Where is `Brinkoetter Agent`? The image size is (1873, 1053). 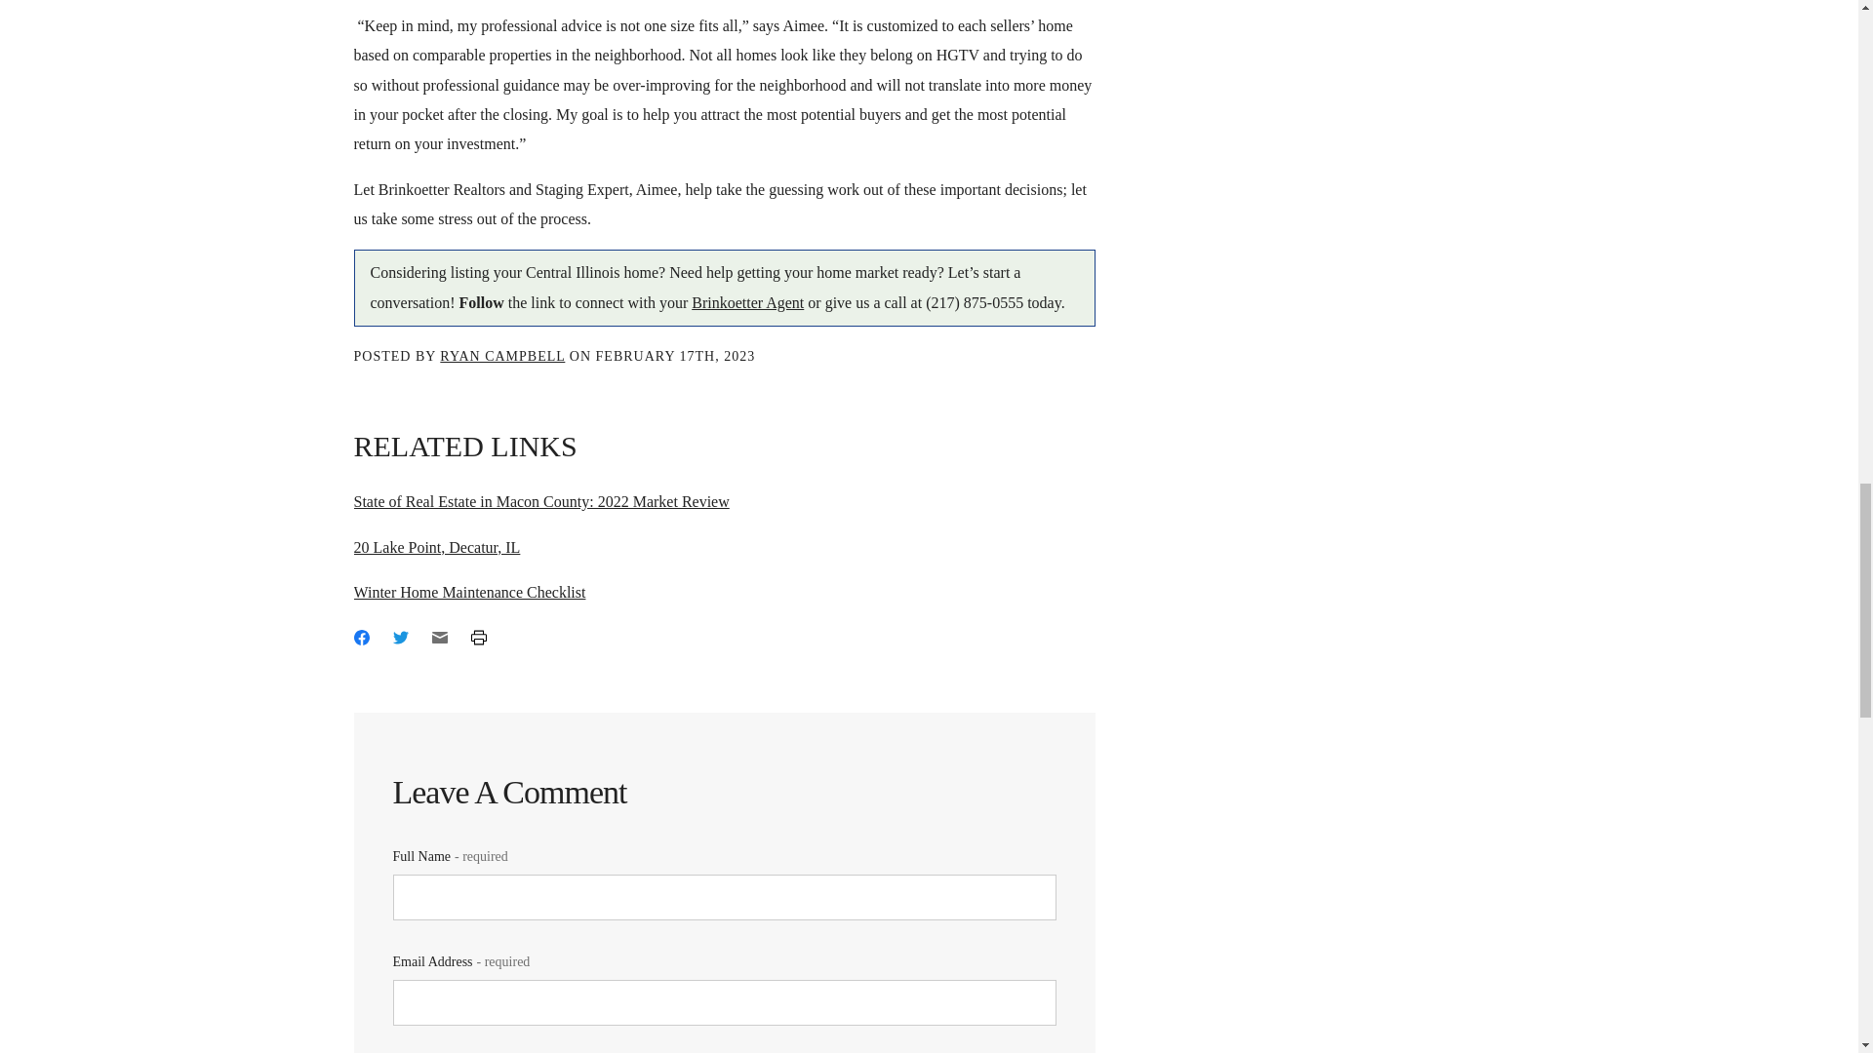 Brinkoetter Agent is located at coordinates (747, 302).